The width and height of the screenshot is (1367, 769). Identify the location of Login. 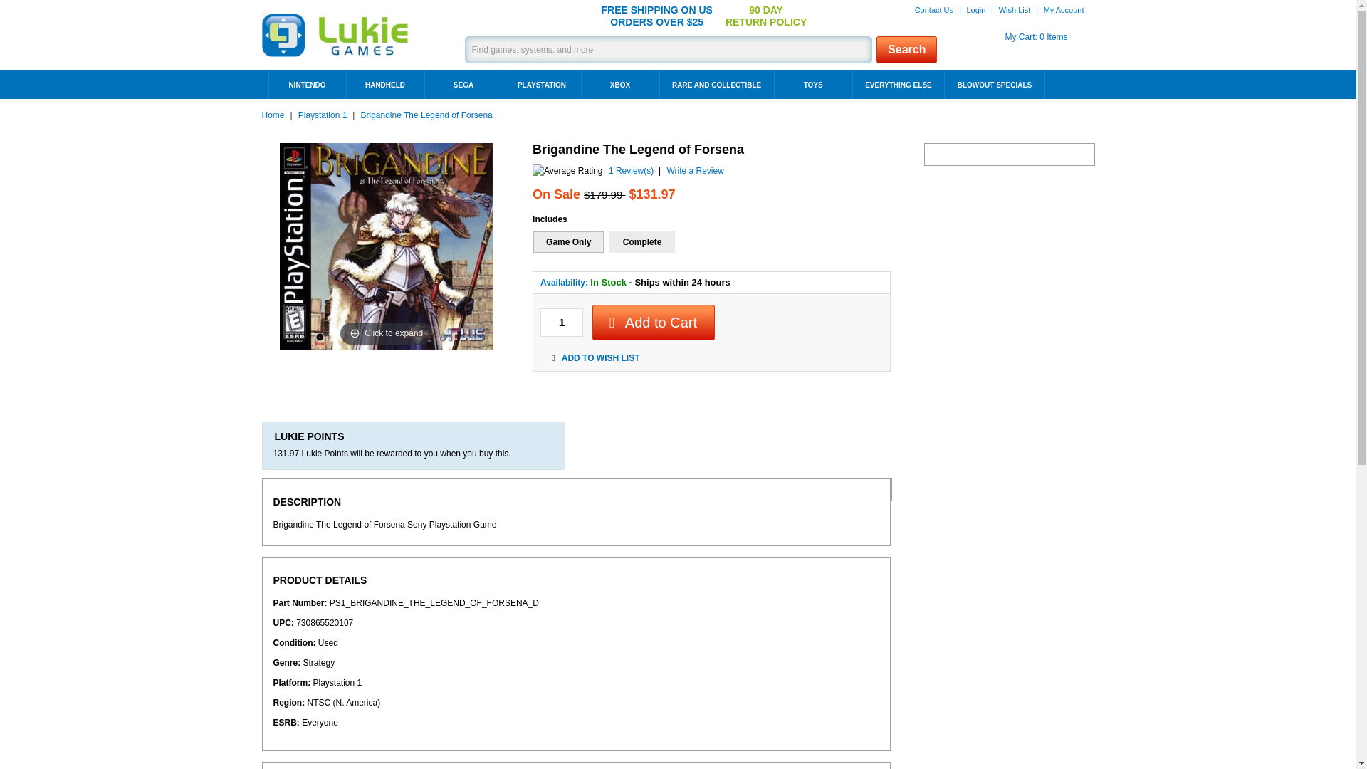
(1020, 10).